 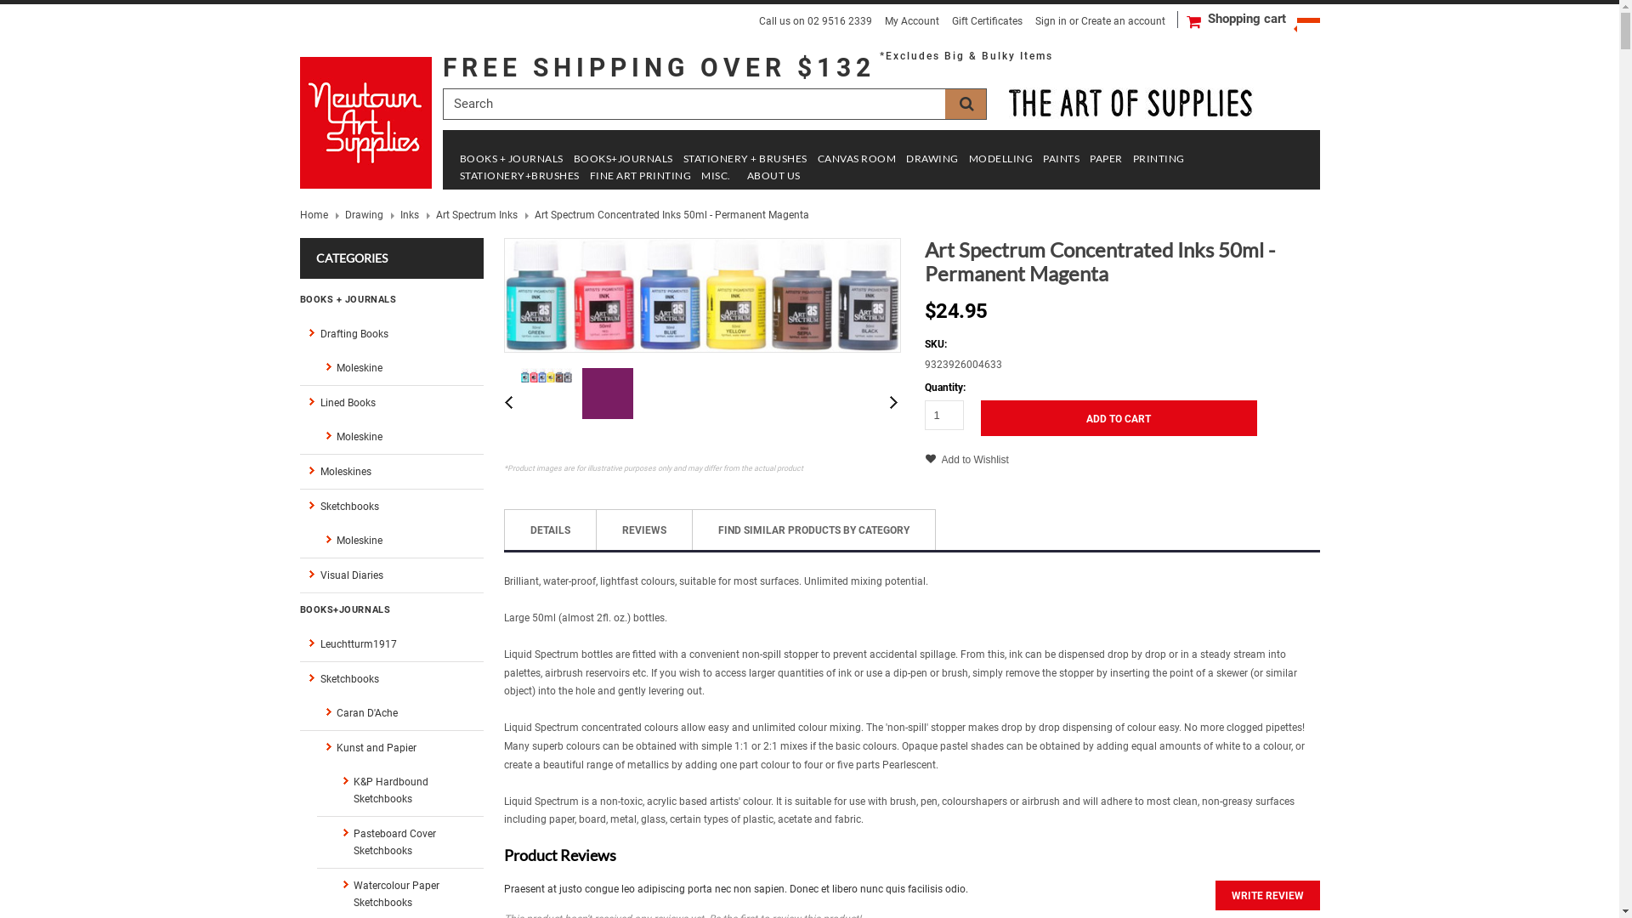 What do you see at coordinates (745, 160) in the screenshot?
I see `STATIONERY + BRUSHES` at bounding box center [745, 160].